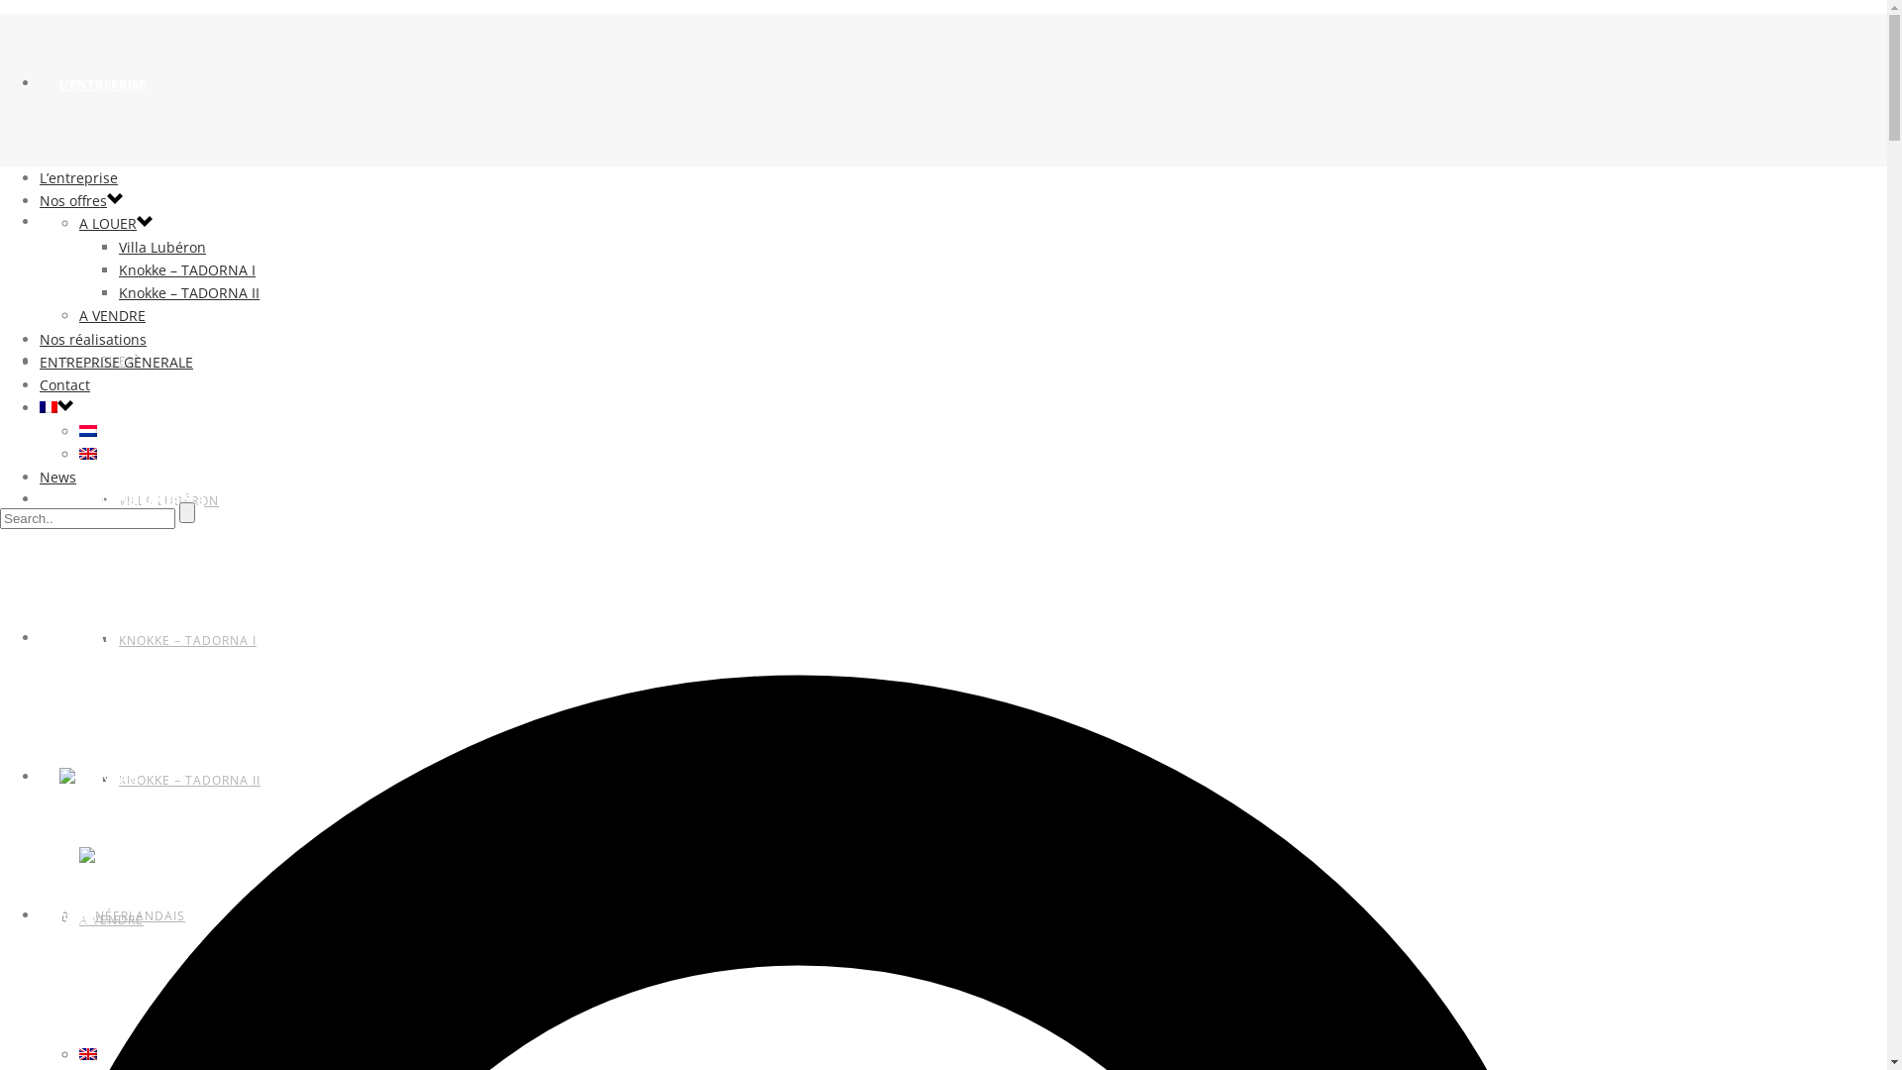 The width and height of the screenshot is (1902, 1070). Describe the element at coordinates (111, 919) in the screenshot. I see `A VENDRE` at that location.